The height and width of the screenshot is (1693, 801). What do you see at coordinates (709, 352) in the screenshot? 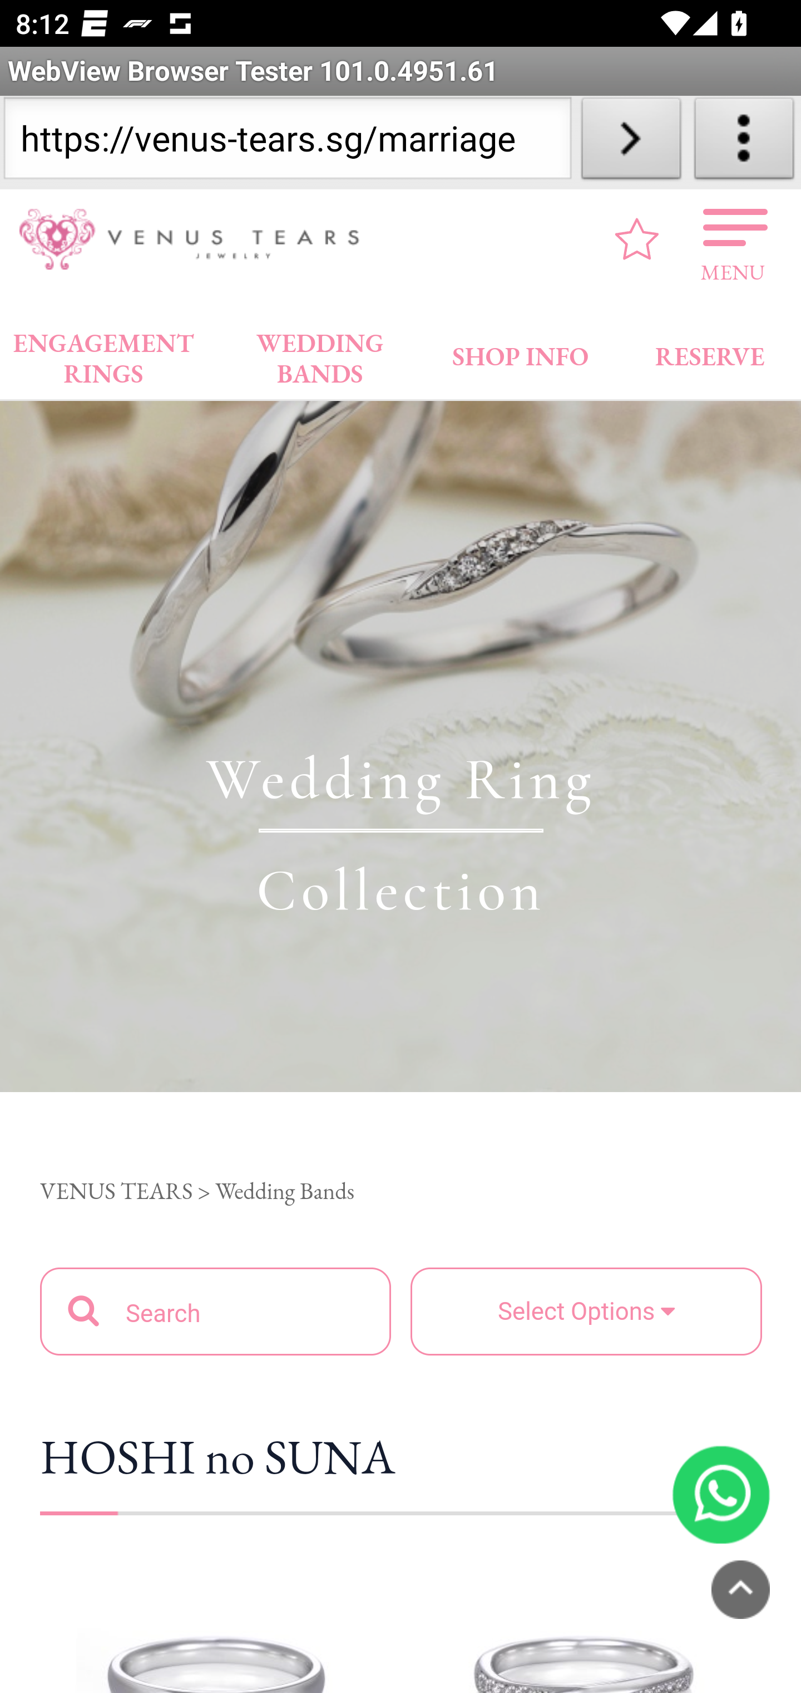
I see `RESERVE` at bounding box center [709, 352].